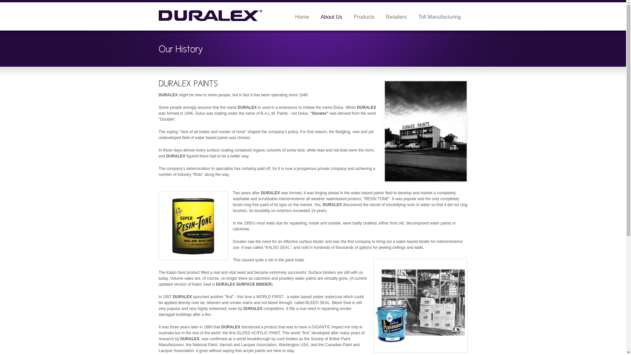 This screenshot has height=355, width=631. What do you see at coordinates (396, 17) in the screenshot?
I see `Retailers` at bounding box center [396, 17].